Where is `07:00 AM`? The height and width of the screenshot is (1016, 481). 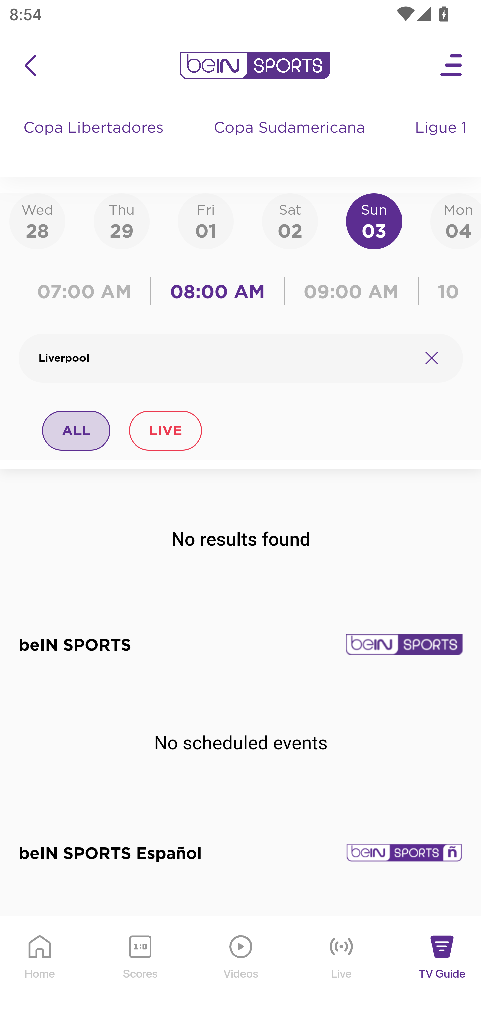 07:00 AM is located at coordinates (88, 291).